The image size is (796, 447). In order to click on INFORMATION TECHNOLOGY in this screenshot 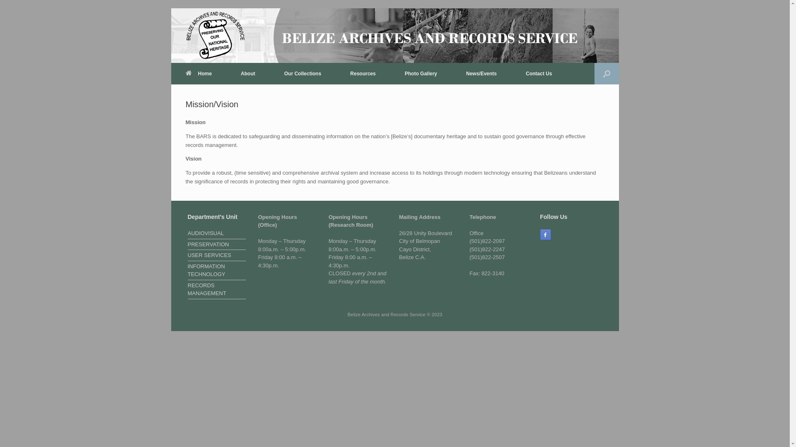, I will do `click(216, 272)`.